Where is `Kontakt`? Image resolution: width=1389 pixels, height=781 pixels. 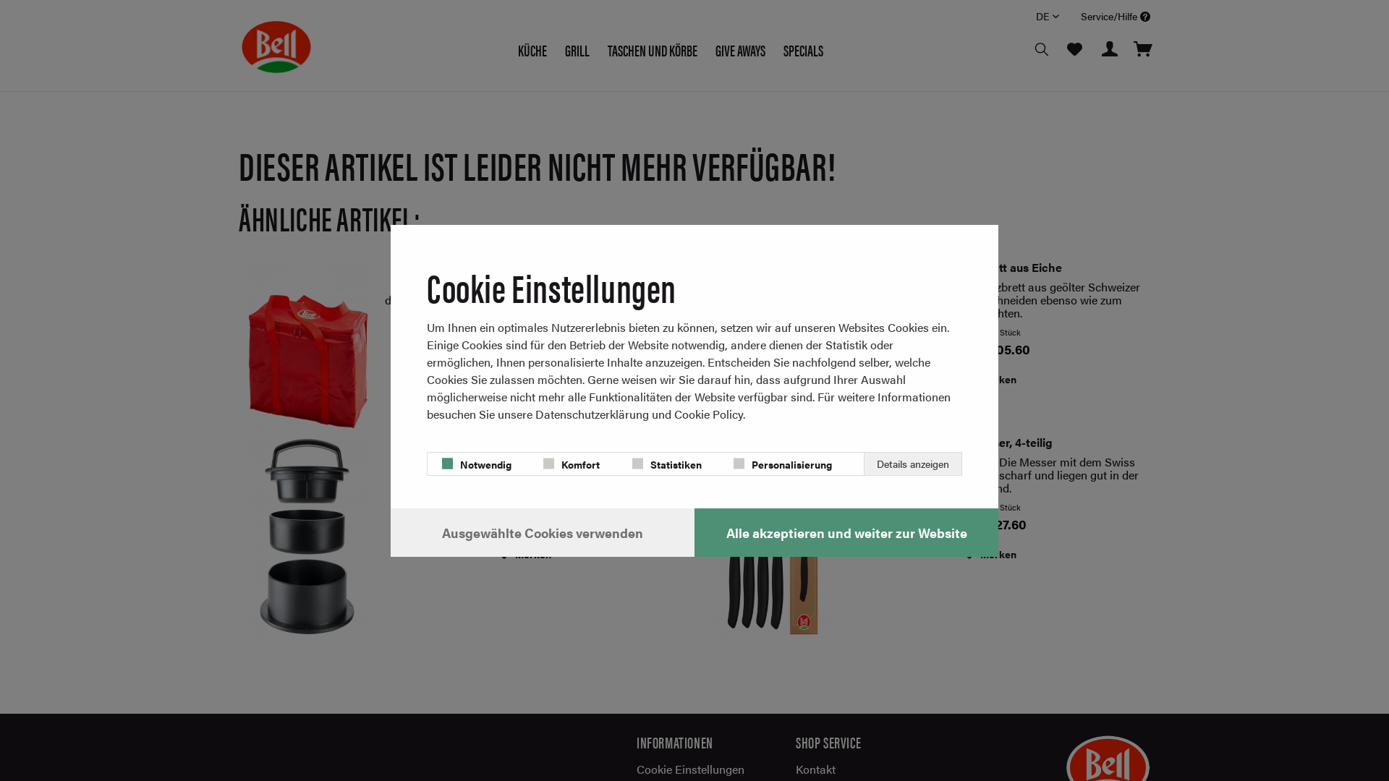
Kontakt is located at coordinates (854, 769).